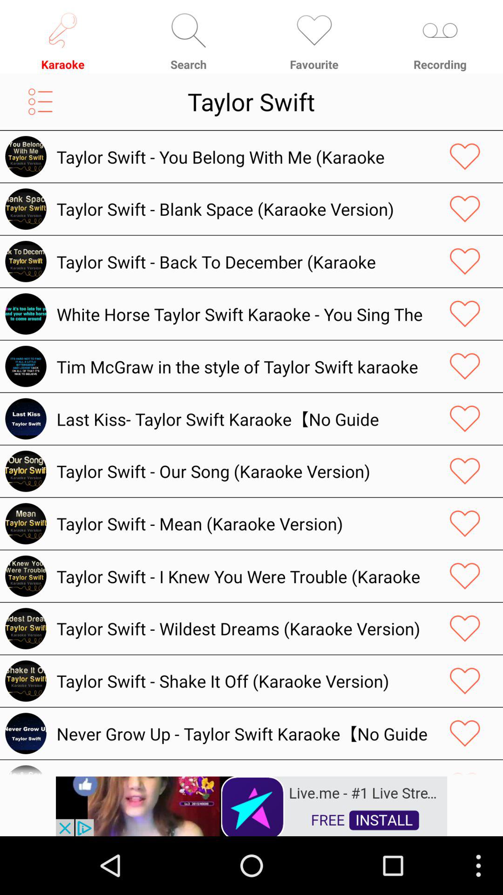  Describe the element at coordinates (465, 157) in the screenshot. I see `toggle favorite` at that location.